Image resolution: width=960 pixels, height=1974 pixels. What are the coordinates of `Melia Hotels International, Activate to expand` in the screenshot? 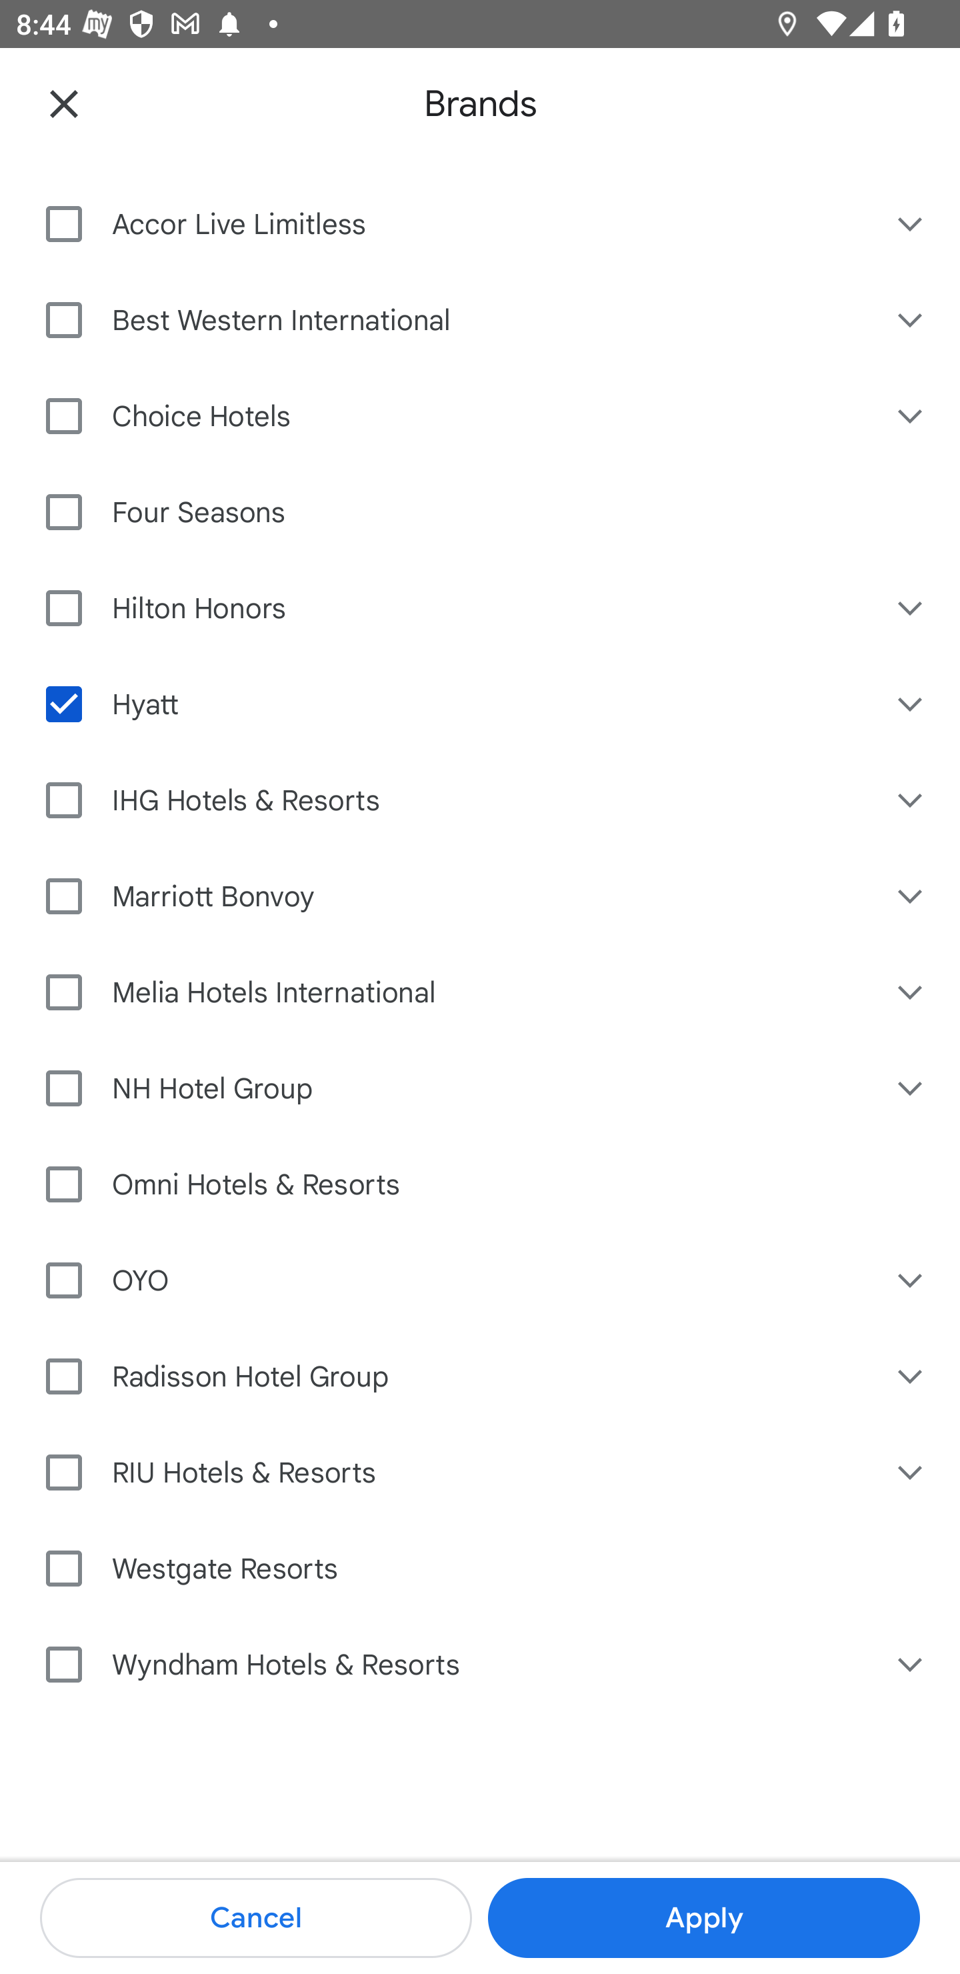 It's located at (912, 991).